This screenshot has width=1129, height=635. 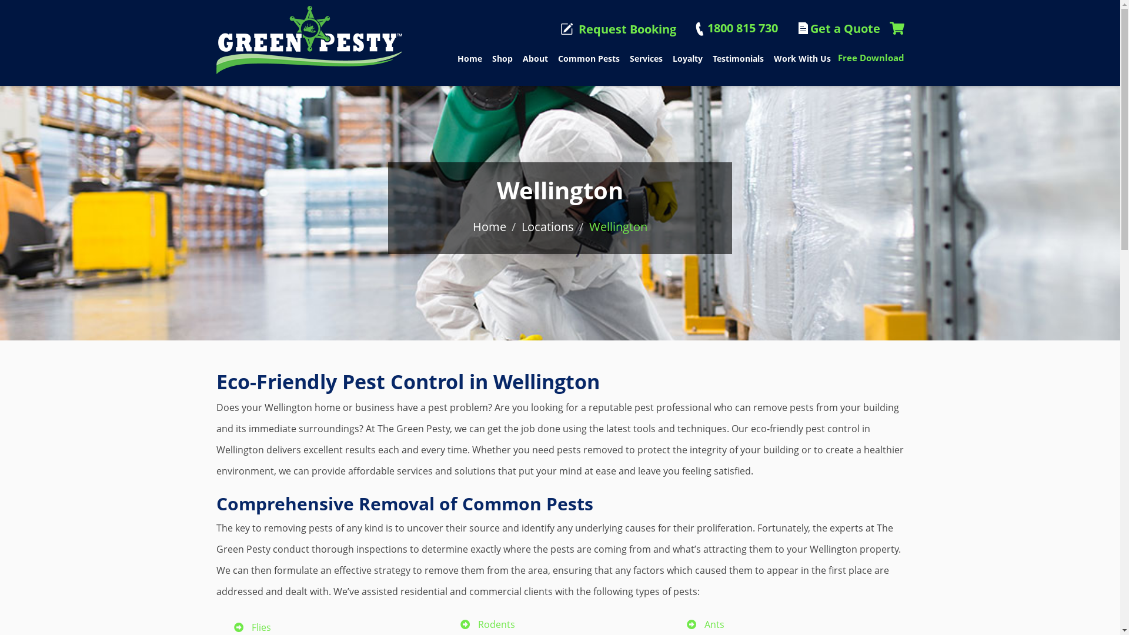 I want to click on Rodents, so click(x=496, y=624).